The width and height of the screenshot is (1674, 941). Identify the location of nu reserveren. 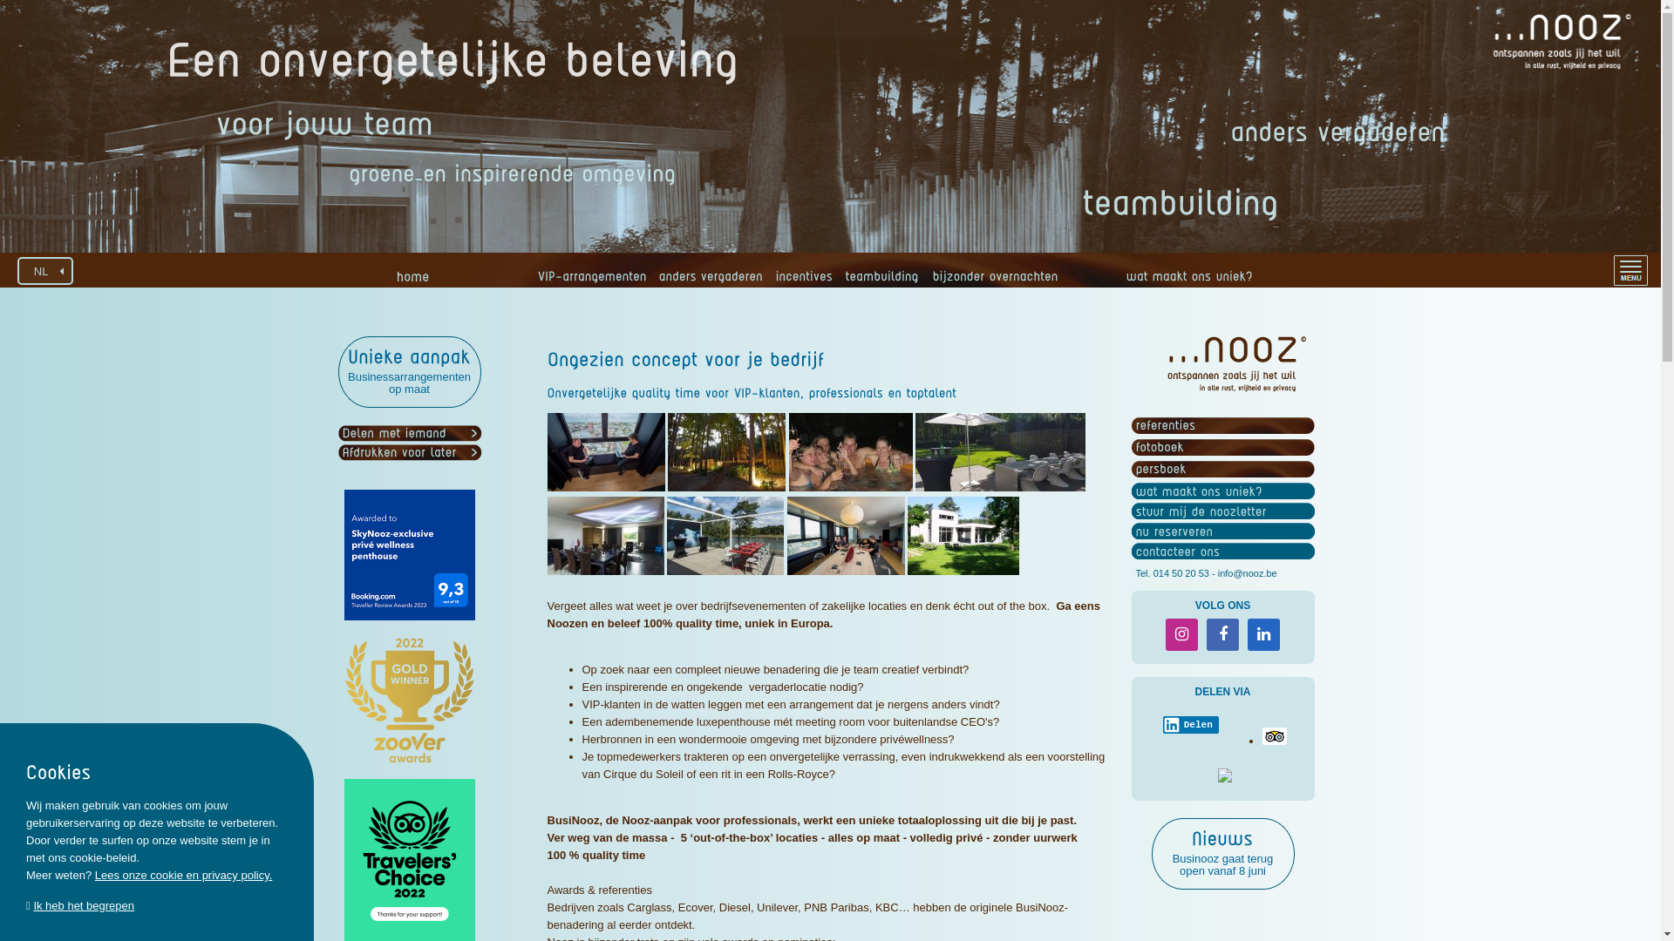
(1174, 531).